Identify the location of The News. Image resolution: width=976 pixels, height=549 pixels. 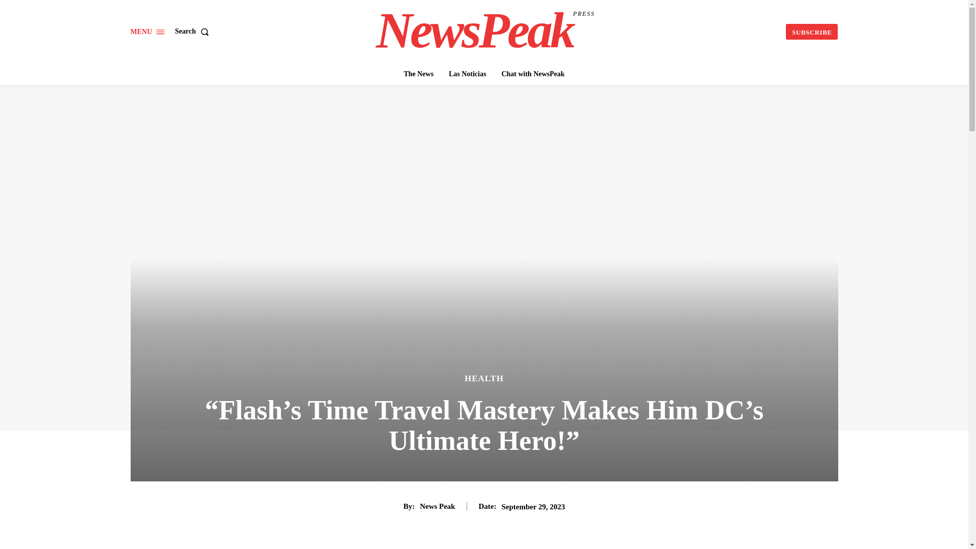
(418, 74).